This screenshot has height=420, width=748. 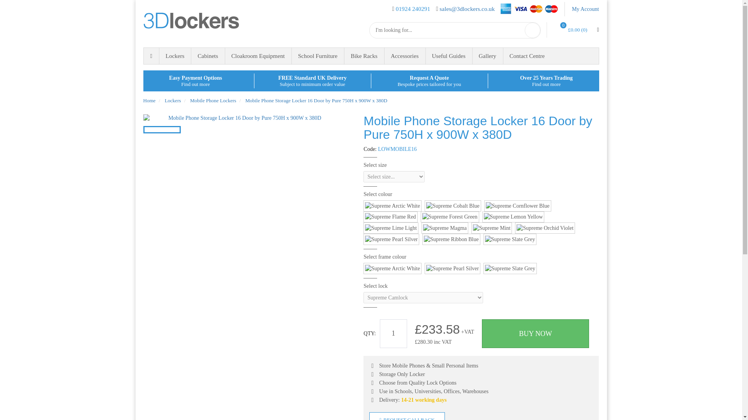 I want to click on My Account, so click(x=585, y=9).